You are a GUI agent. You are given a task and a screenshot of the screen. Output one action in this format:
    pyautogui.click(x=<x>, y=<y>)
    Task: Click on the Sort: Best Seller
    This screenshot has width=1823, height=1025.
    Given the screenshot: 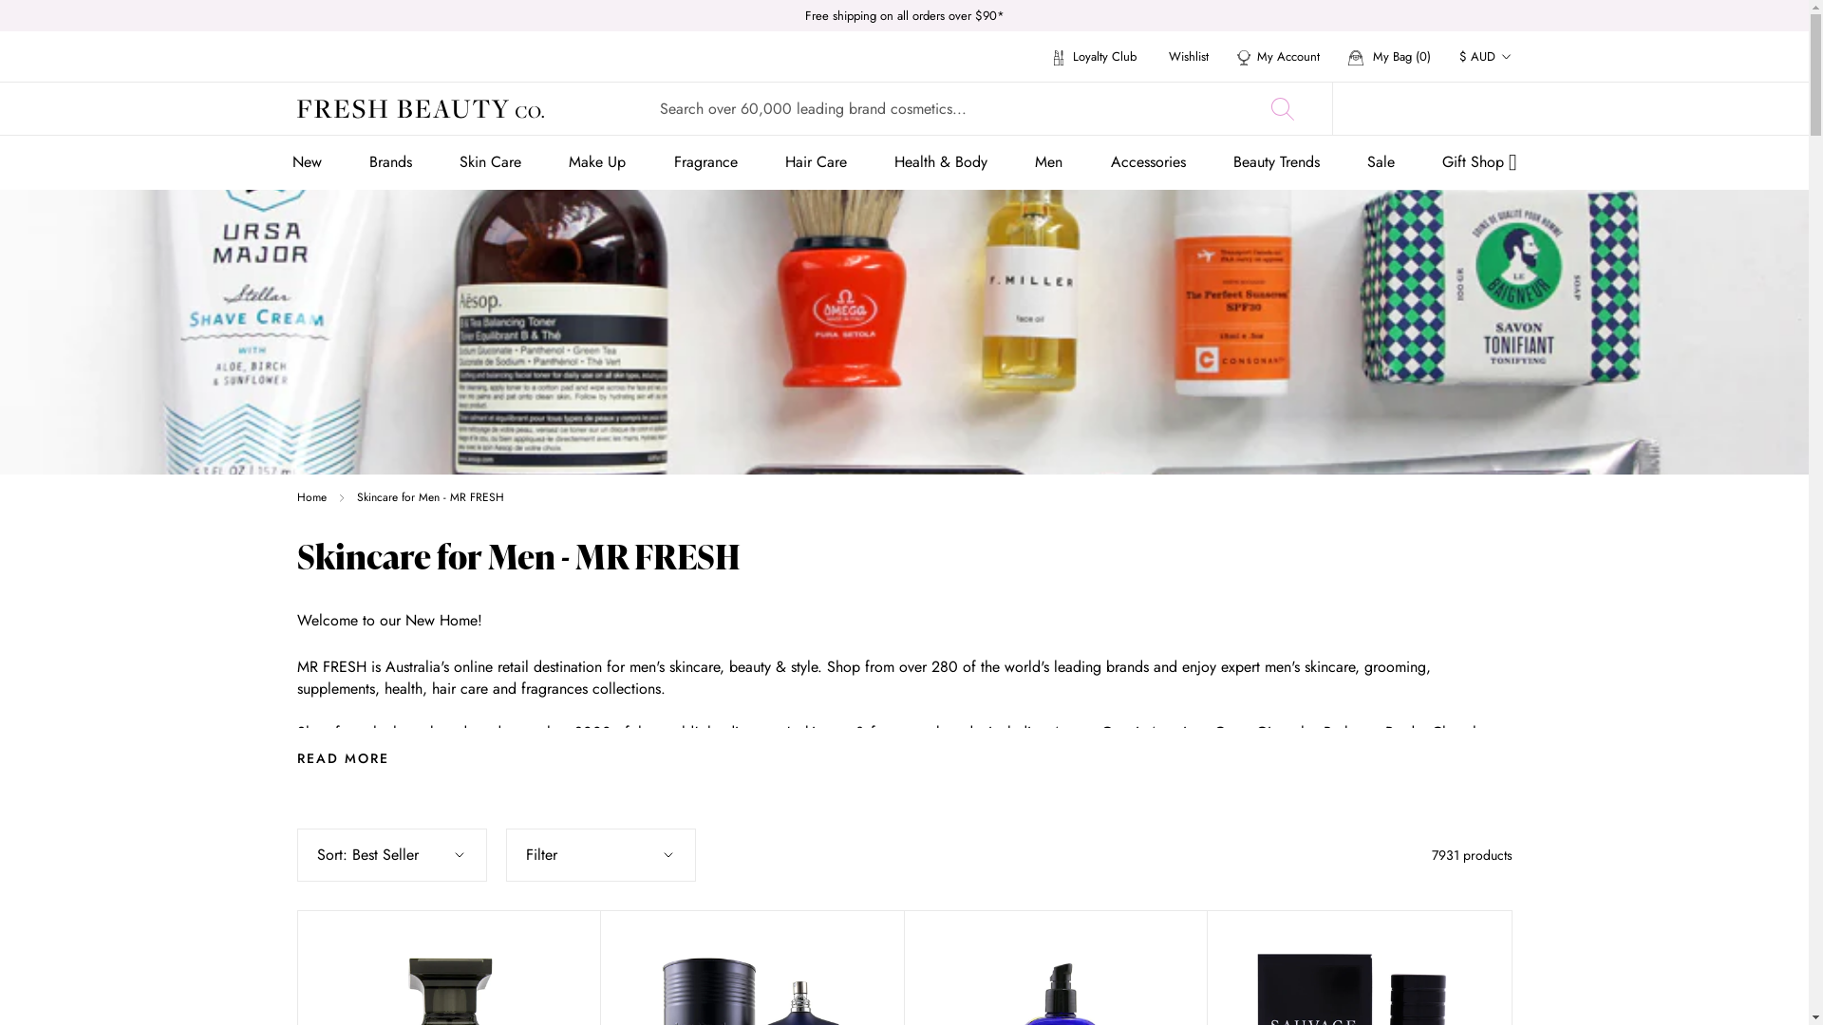 What is the action you would take?
    pyautogui.click(x=391, y=855)
    